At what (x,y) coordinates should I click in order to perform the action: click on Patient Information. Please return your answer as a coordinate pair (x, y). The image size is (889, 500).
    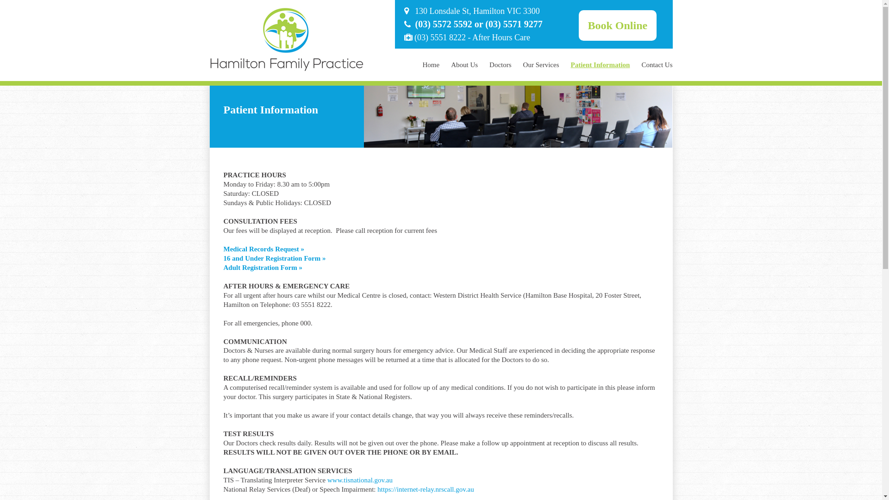
    Looking at the image, I should click on (601, 65).